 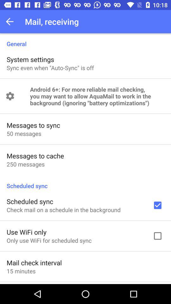 I want to click on tap the item next to android 6 for item, so click(x=10, y=96).